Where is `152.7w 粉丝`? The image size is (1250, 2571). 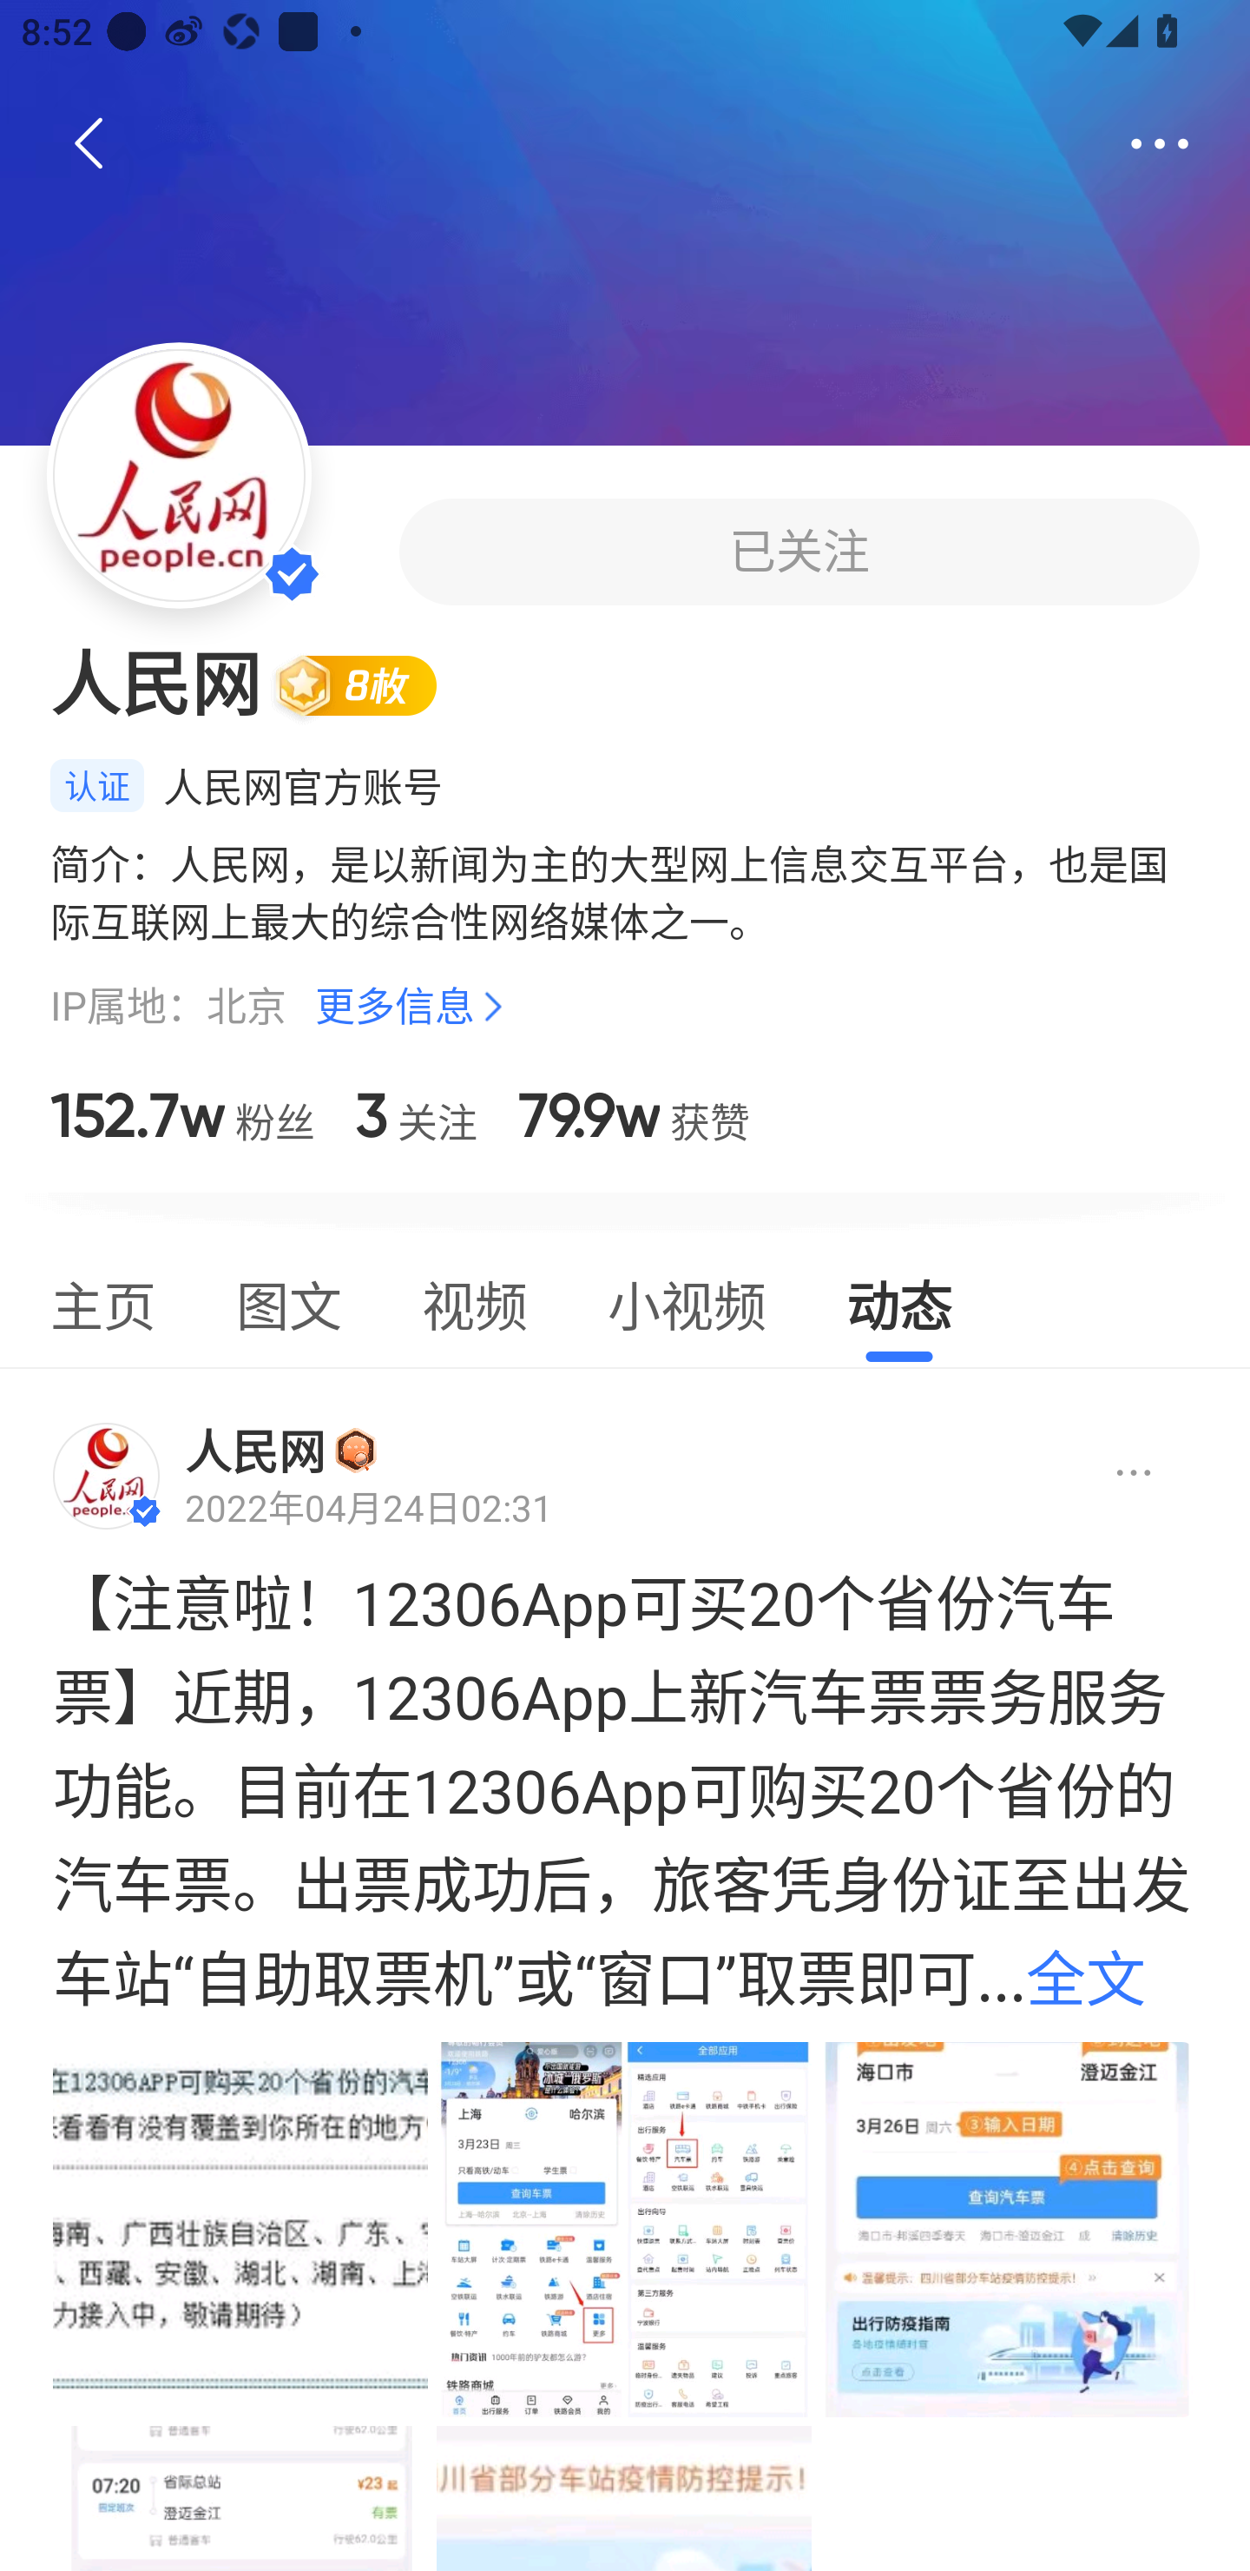 152.7w 粉丝 is located at coordinates (182, 1115).